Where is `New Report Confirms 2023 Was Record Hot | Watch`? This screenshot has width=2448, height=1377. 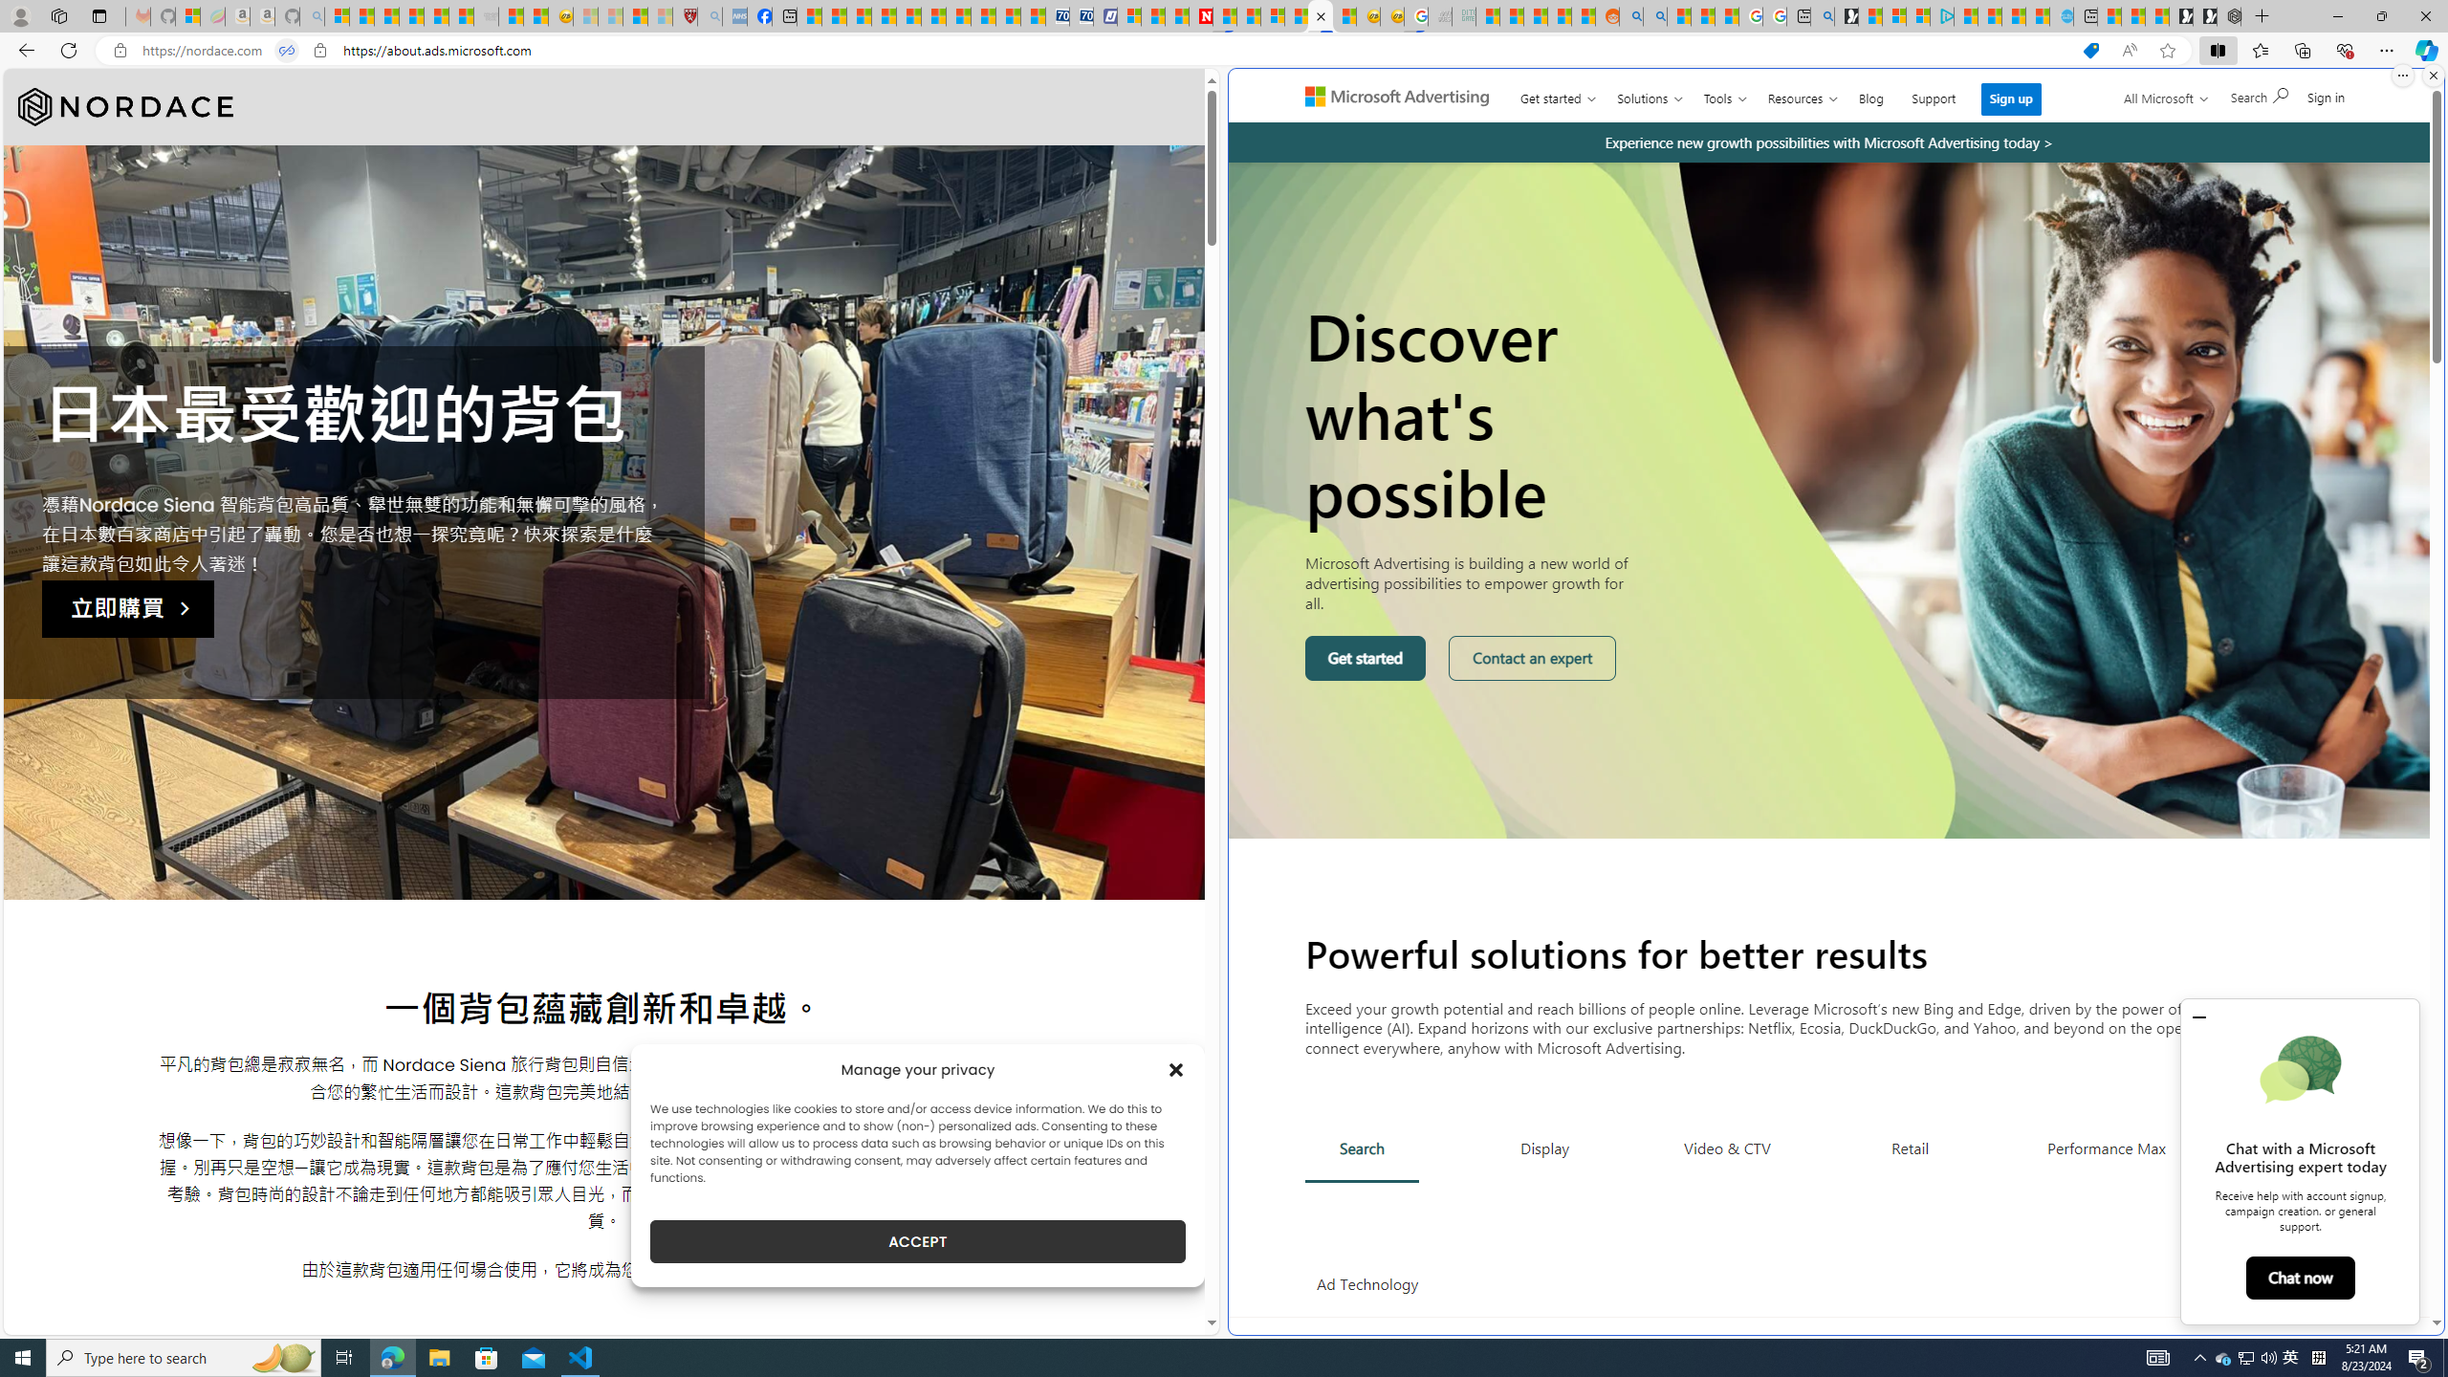
New Report Confirms 2023 Was Record Hot | Watch is located at coordinates (436, 16).